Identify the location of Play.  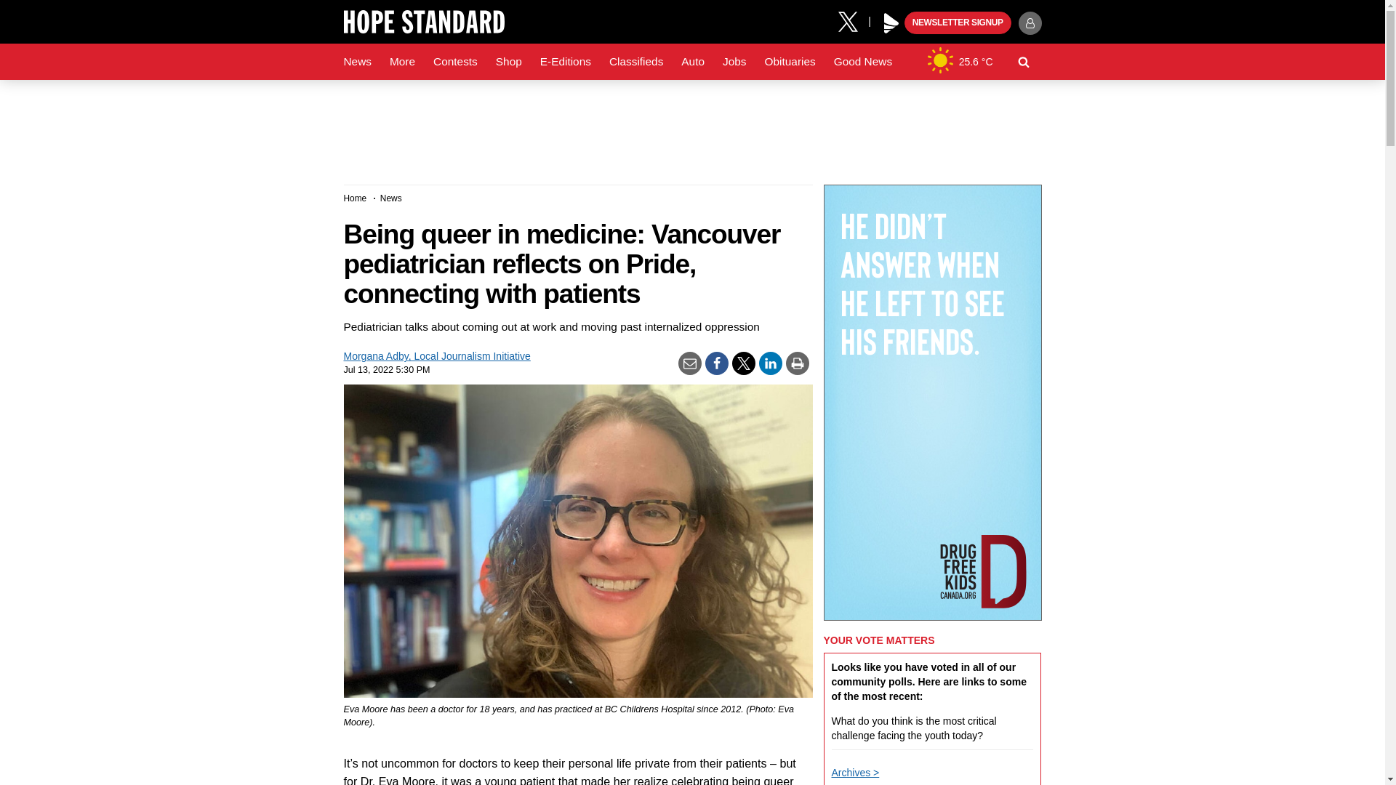
(891, 23).